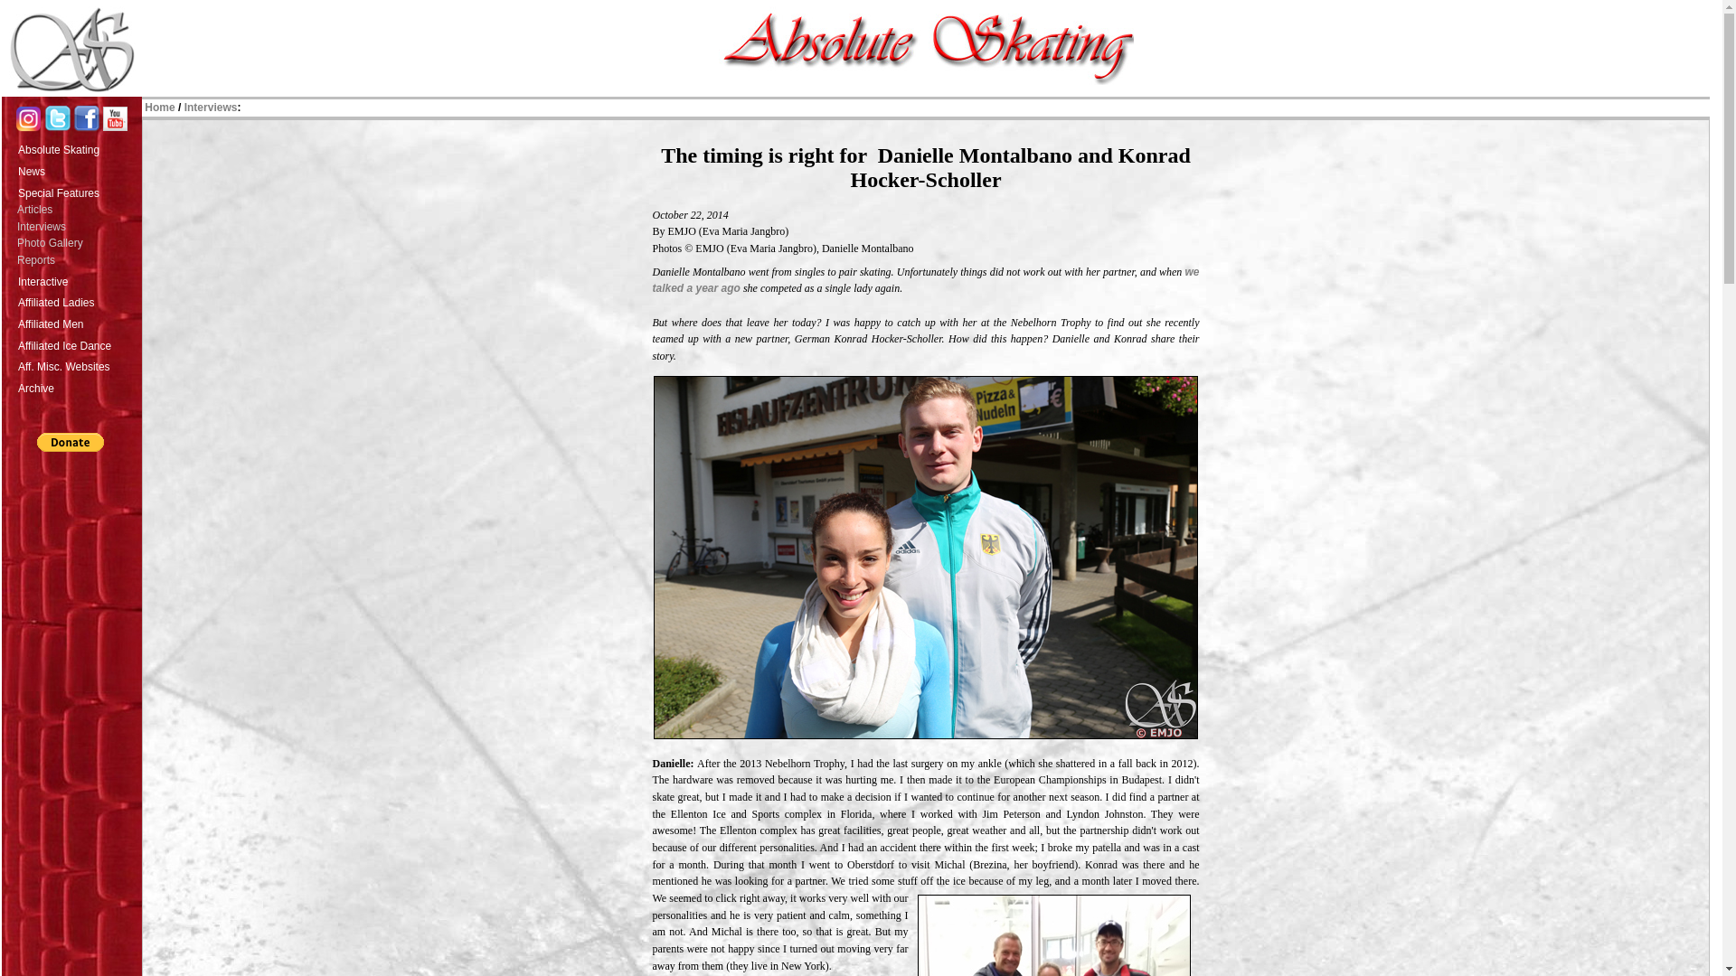 This screenshot has height=976, width=1736. Describe the element at coordinates (78, 170) in the screenshot. I see `News` at that location.